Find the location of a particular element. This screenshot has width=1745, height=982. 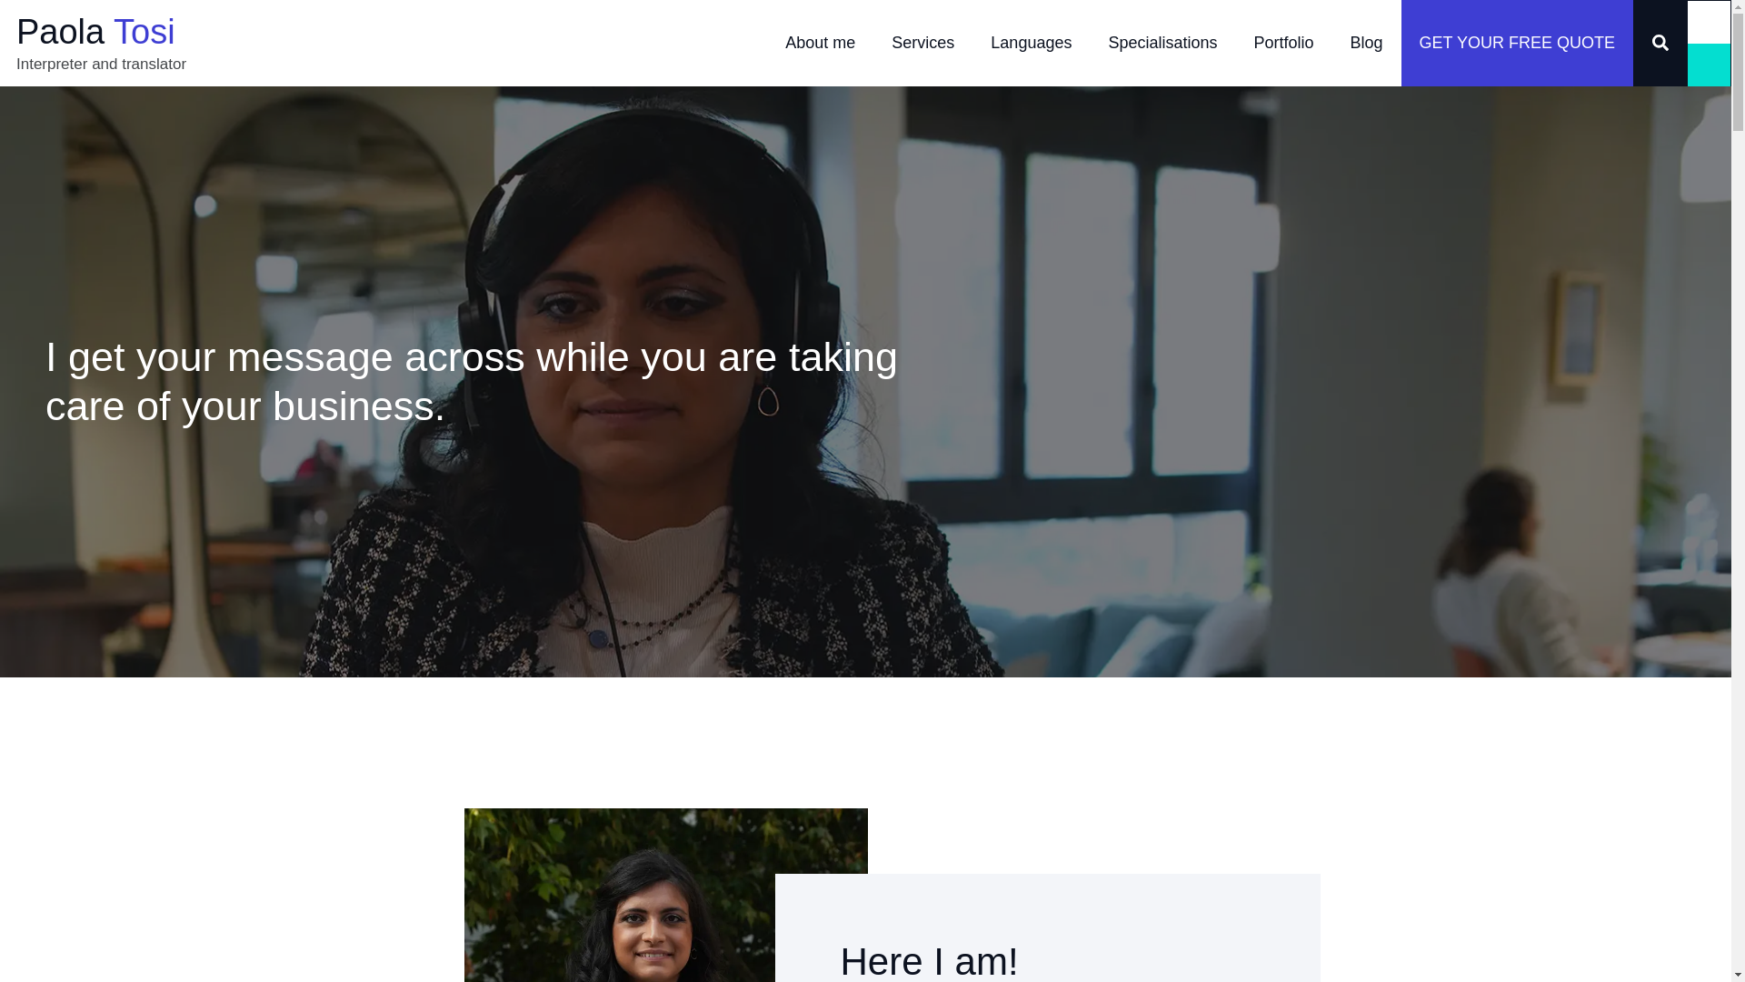

Languages is located at coordinates (1031, 44).